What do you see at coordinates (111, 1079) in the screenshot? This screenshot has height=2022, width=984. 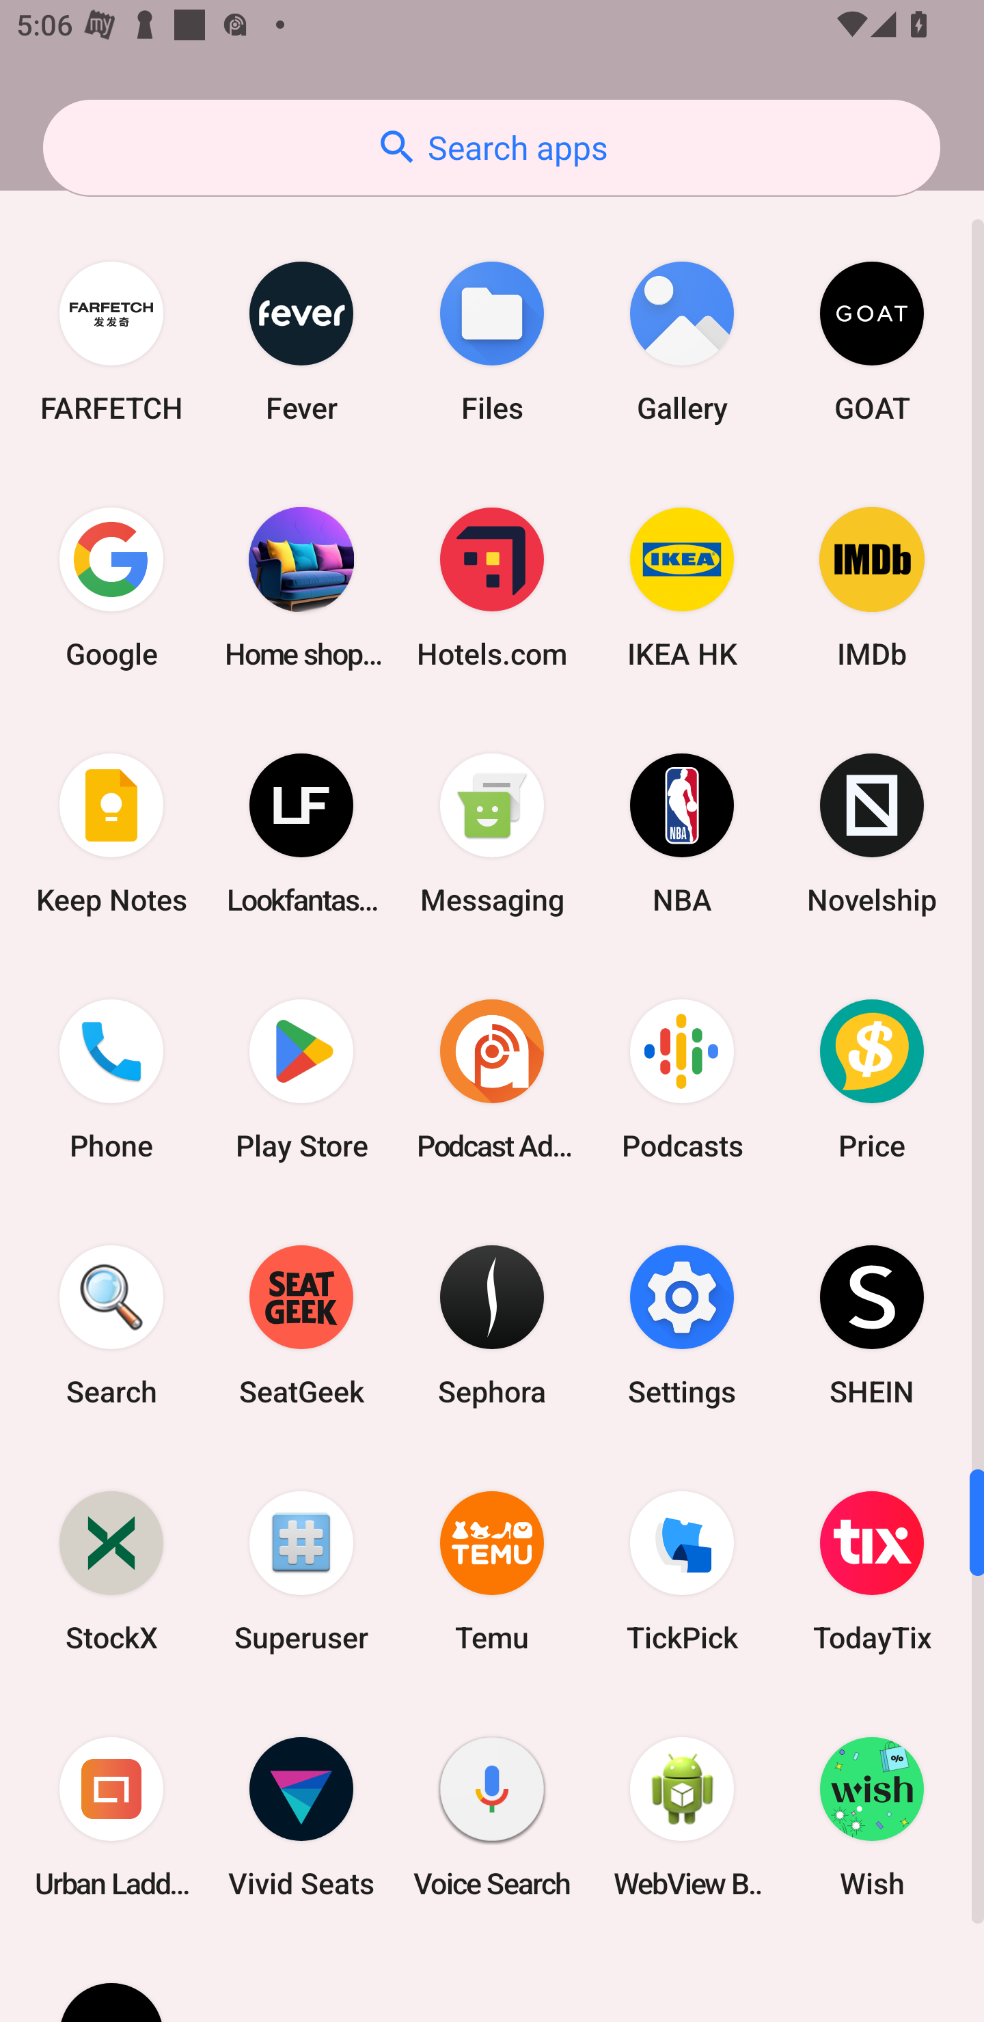 I see `Phone` at bounding box center [111, 1079].